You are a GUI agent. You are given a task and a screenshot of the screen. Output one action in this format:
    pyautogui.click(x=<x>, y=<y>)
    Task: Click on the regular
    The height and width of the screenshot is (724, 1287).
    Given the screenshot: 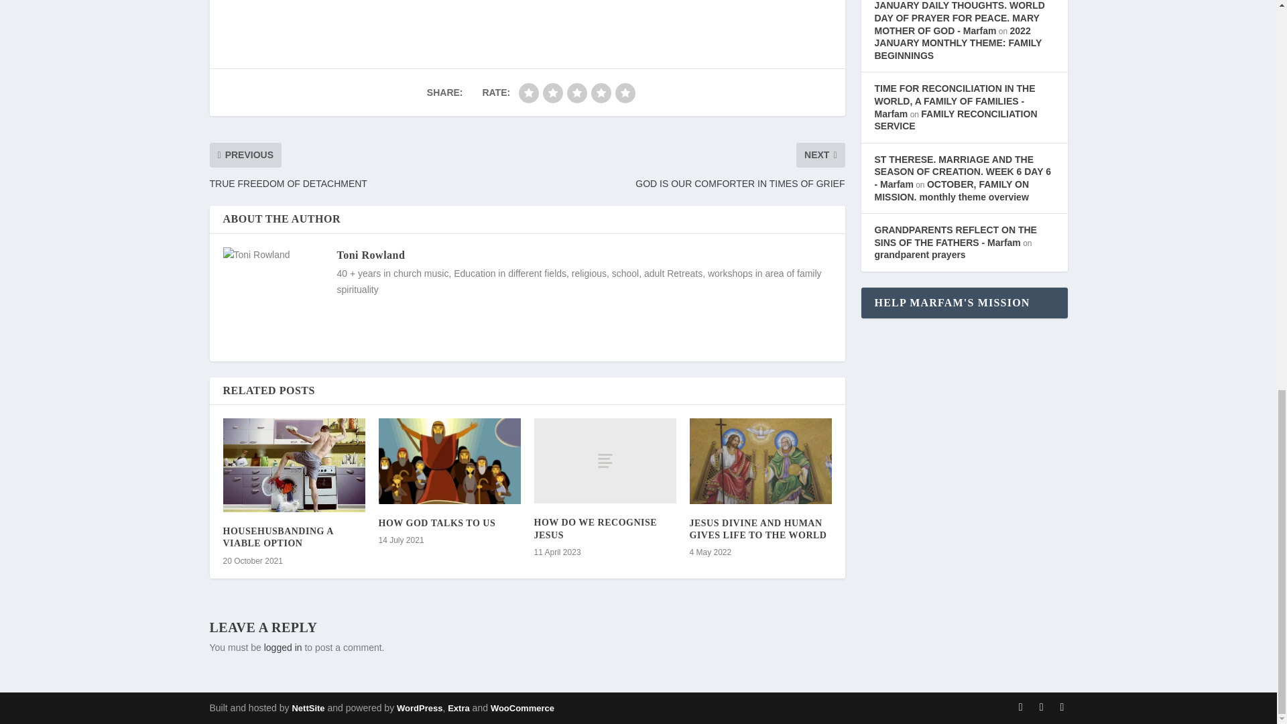 What is the action you would take?
    pyautogui.click(x=576, y=93)
    